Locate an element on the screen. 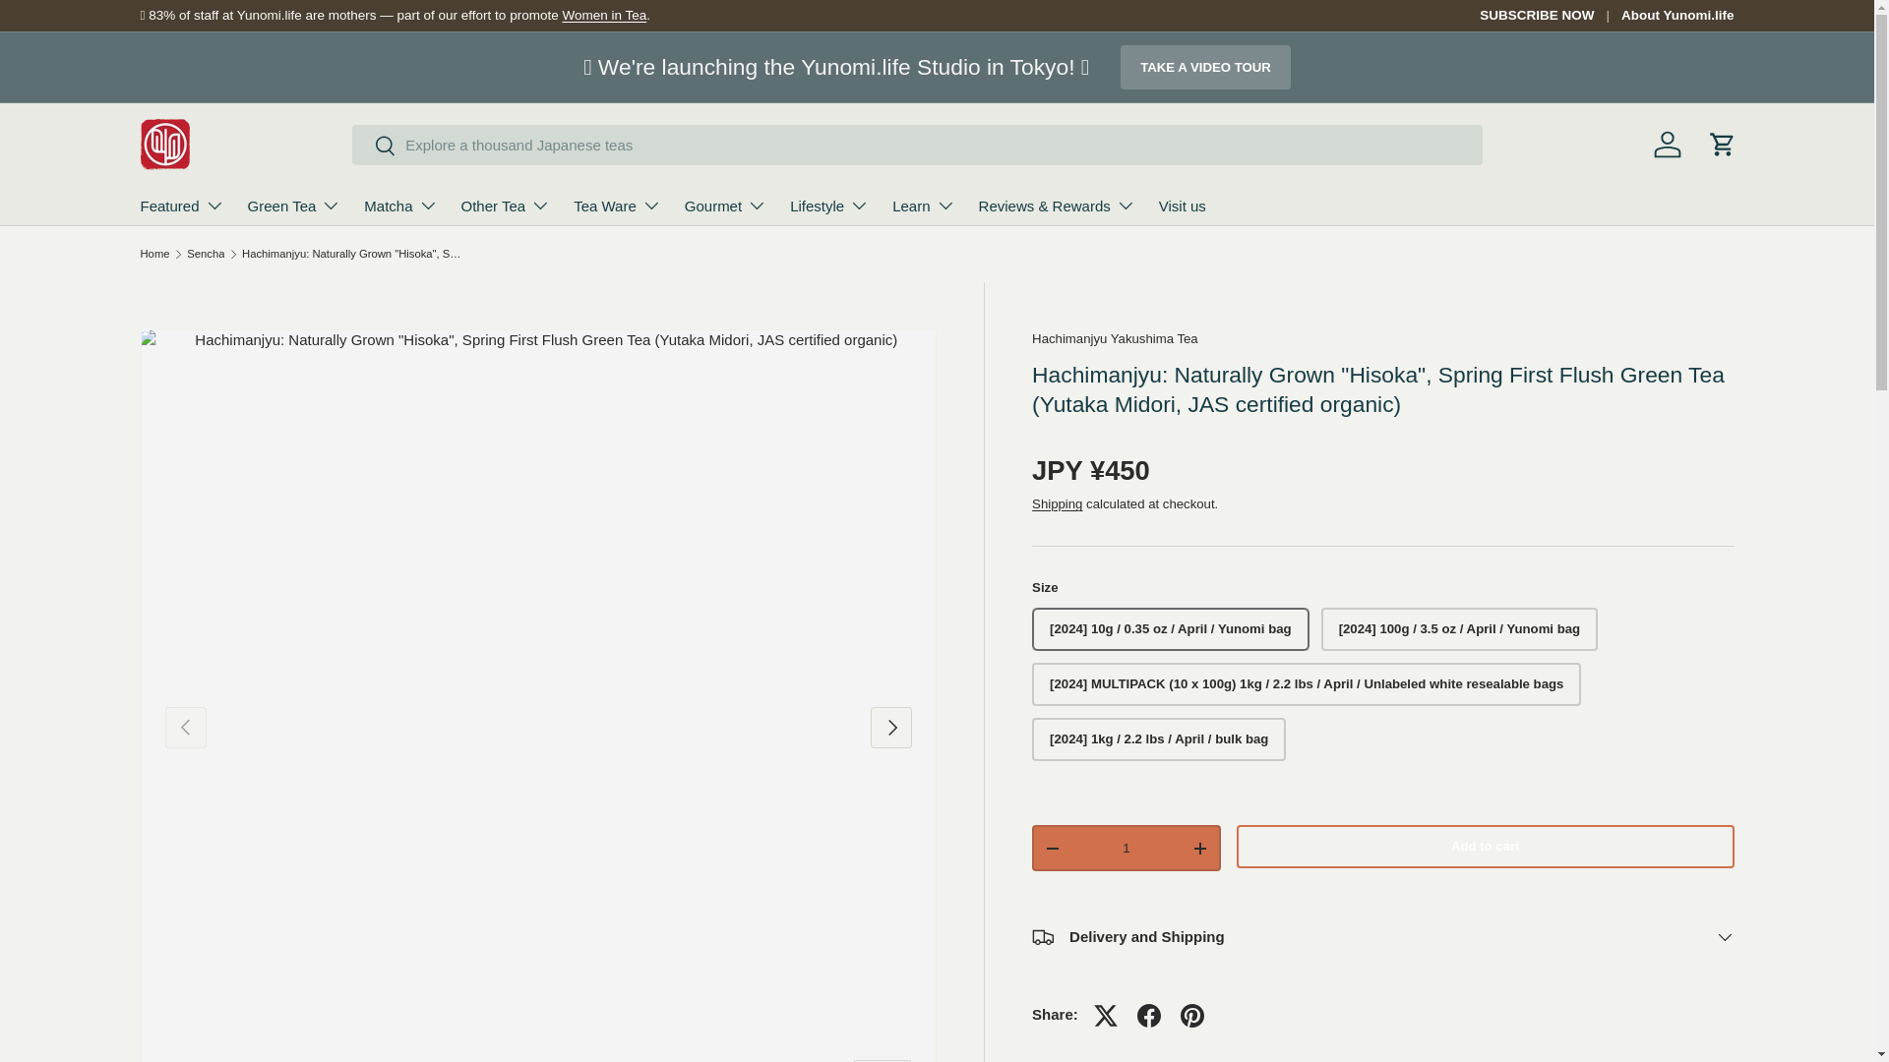  Cart is located at coordinates (1722, 144).